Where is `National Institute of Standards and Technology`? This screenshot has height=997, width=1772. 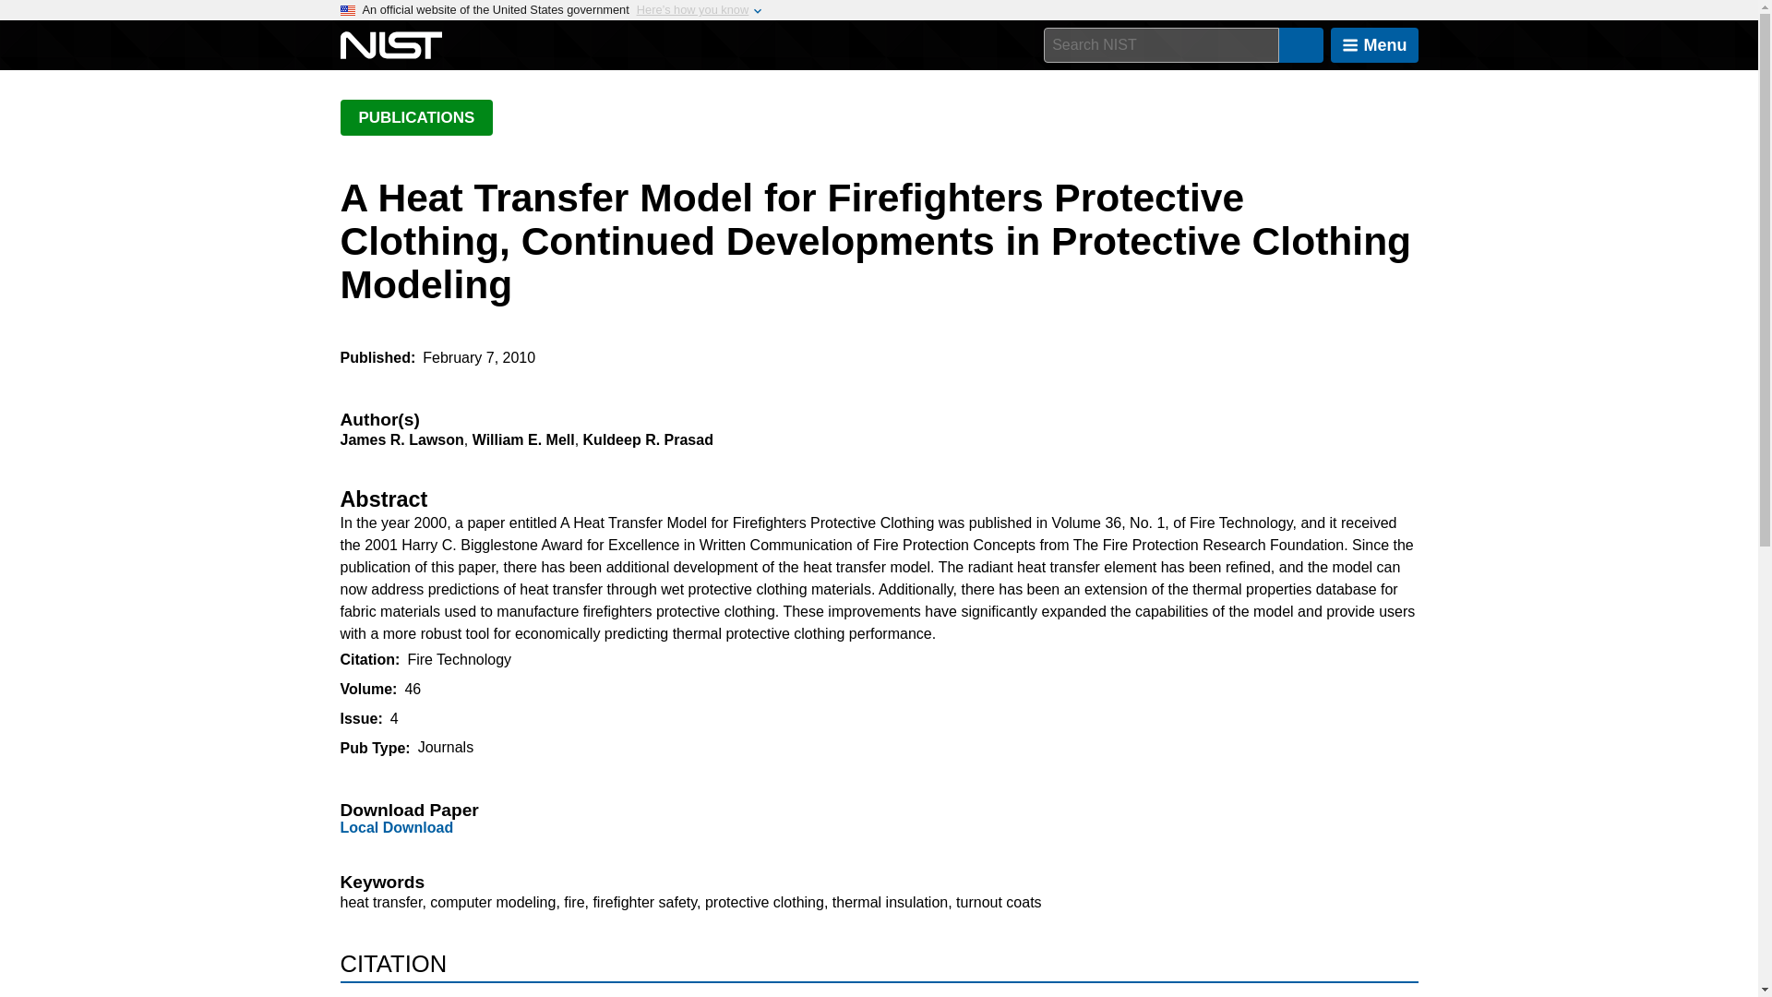
National Institute of Standards and Technology is located at coordinates (390, 45).